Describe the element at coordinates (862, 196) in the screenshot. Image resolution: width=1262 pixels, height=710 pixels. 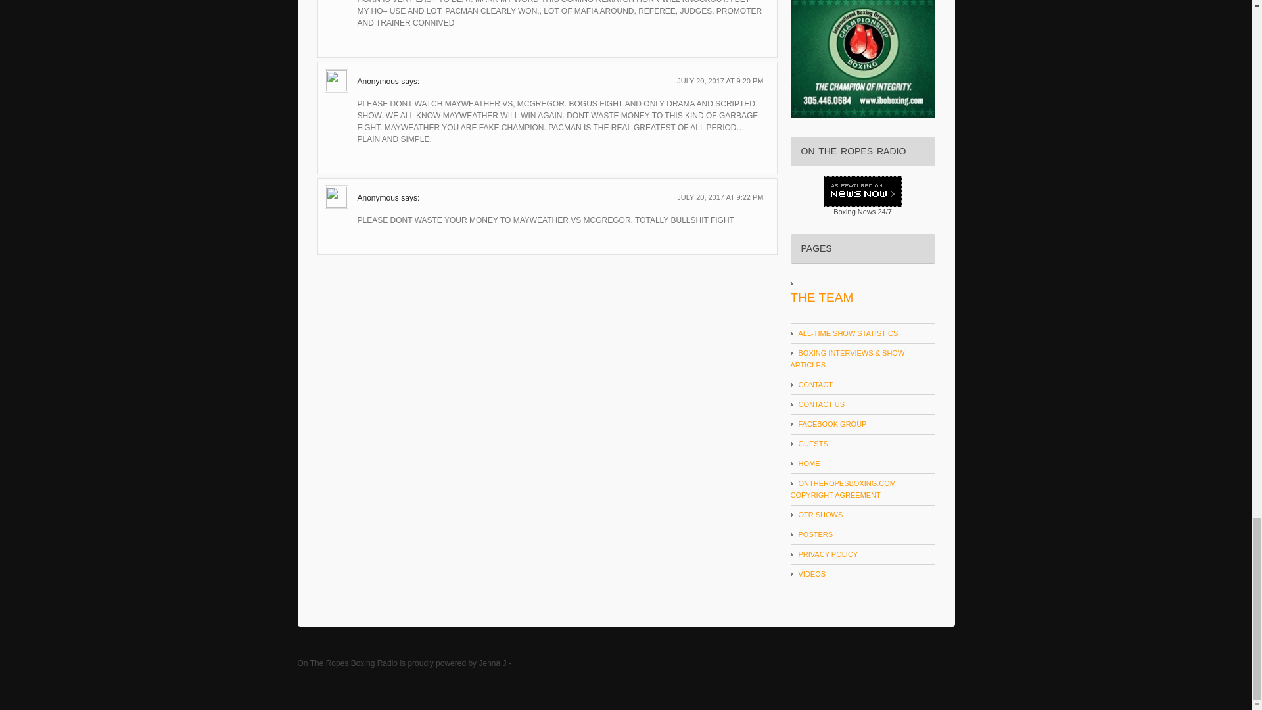
I see `Click here for more Boxing news from NewsNow` at that location.